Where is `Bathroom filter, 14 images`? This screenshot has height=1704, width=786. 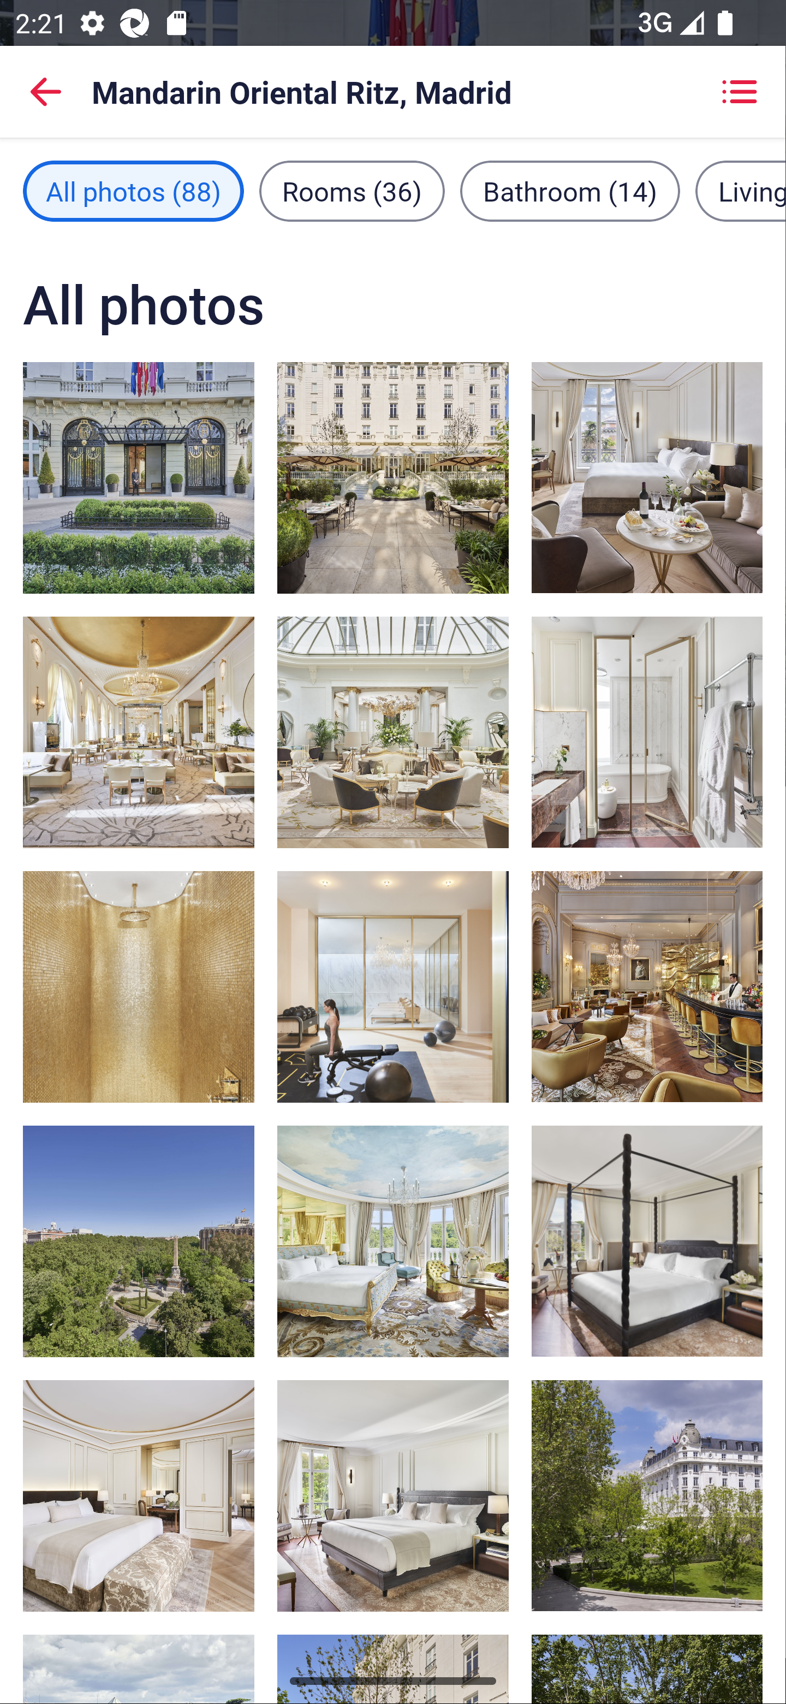 Bathroom filter, 14 images is located at coordinates (570, 191).